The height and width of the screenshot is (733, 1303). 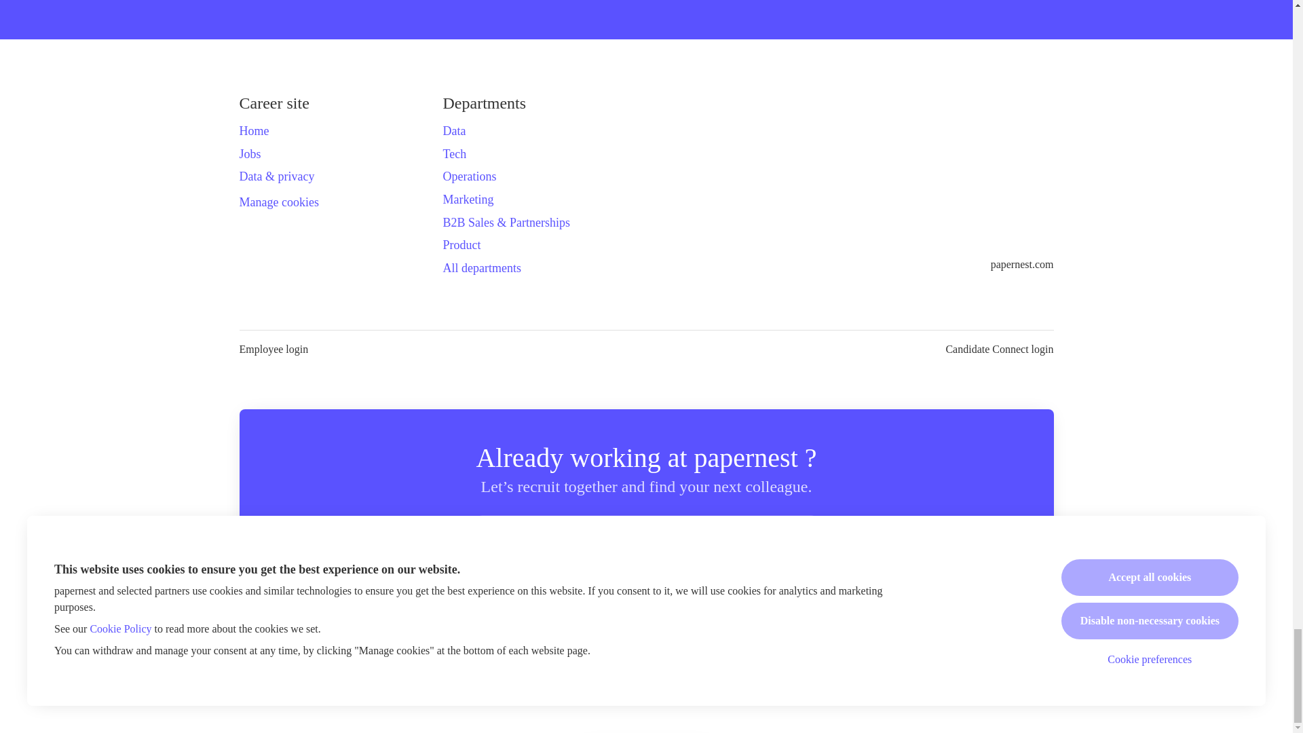 What do you see at coordinates (461, 244) in the screenshot?
I see `Product` at bounding box center [461, 244].